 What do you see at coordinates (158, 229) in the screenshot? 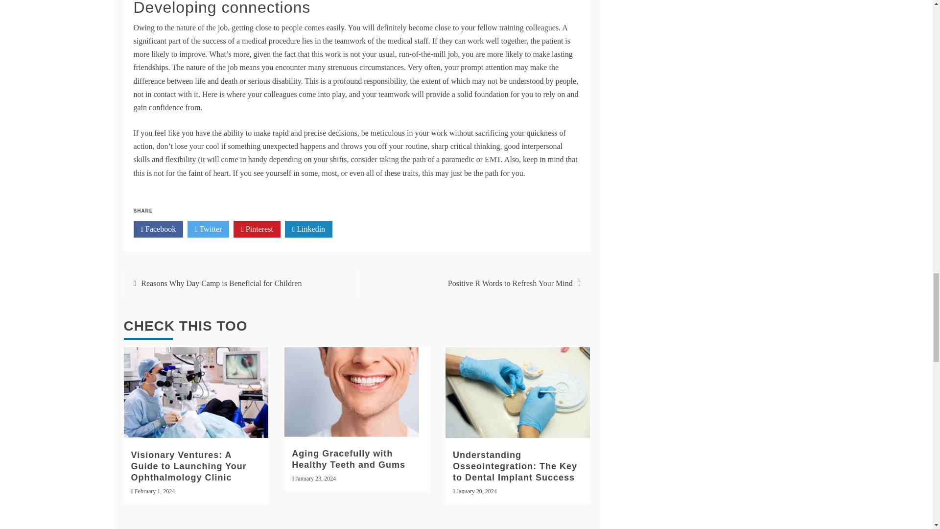
I see `Facebook` at bounding box center [158, 229].